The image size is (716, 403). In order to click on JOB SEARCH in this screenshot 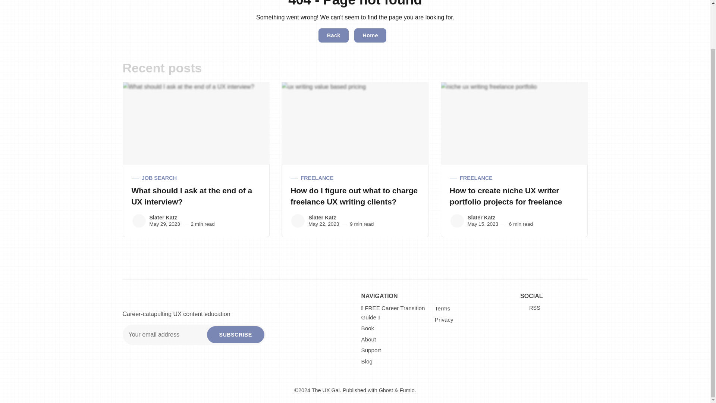, I will do `click(195, 178)`.